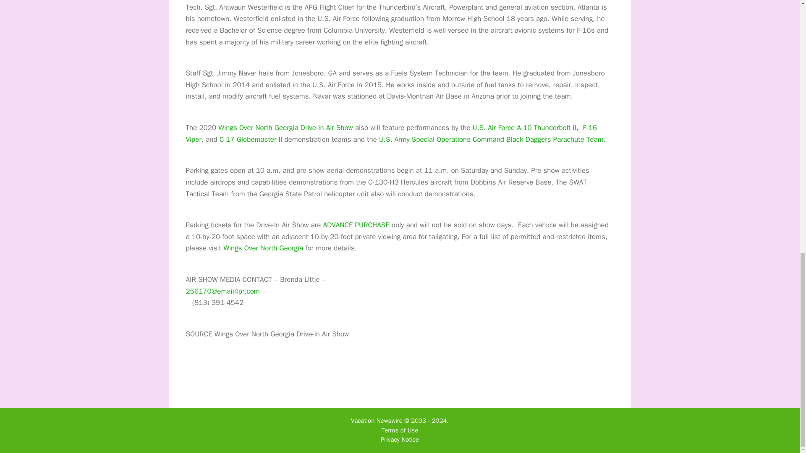 The image size is (806, 453). I want to click on Privacy Notice, so click(400, 440).